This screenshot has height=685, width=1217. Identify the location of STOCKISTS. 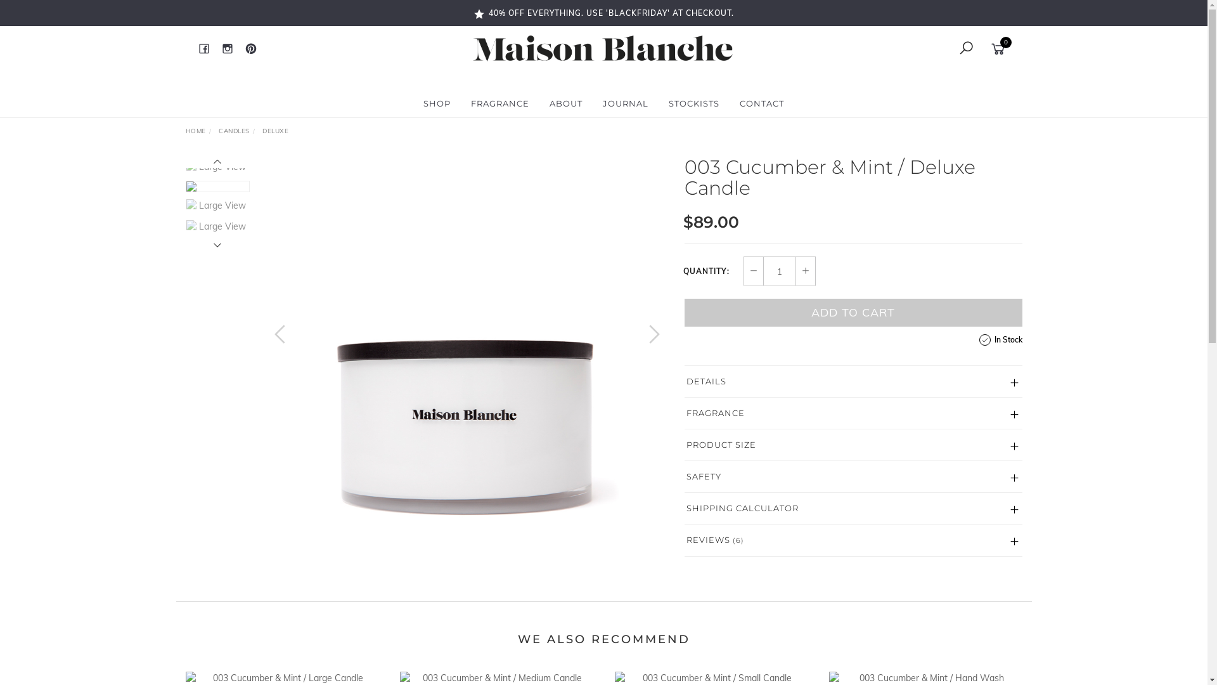
(694, 103).